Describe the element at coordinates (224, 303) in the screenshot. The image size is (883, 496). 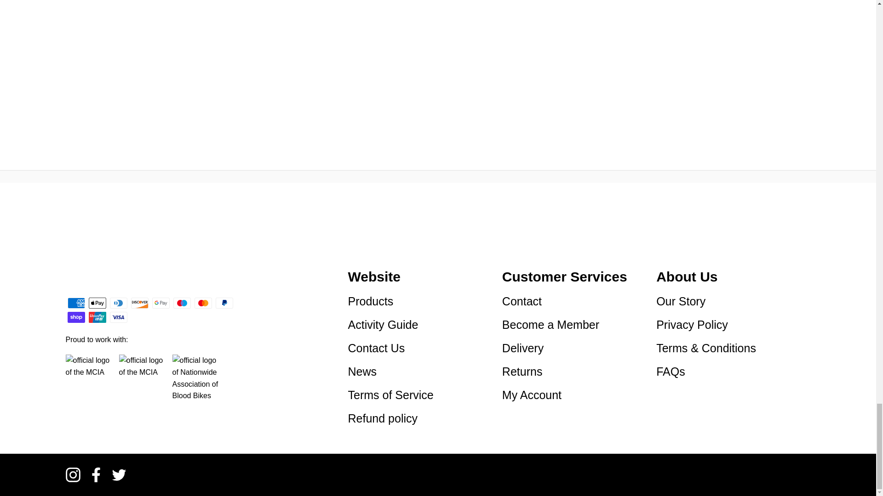
I see `PayPal` at that location.